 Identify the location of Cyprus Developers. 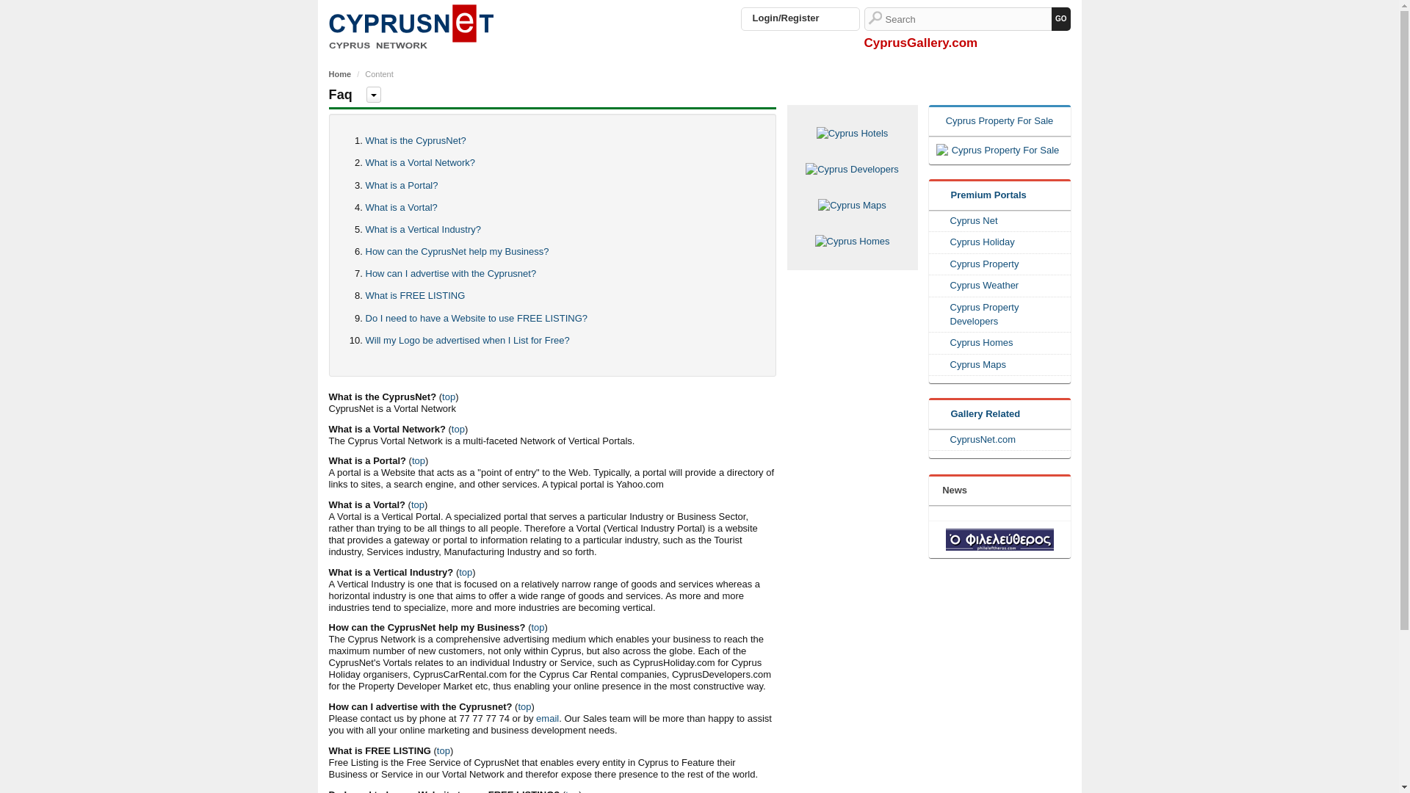
(852, 169).